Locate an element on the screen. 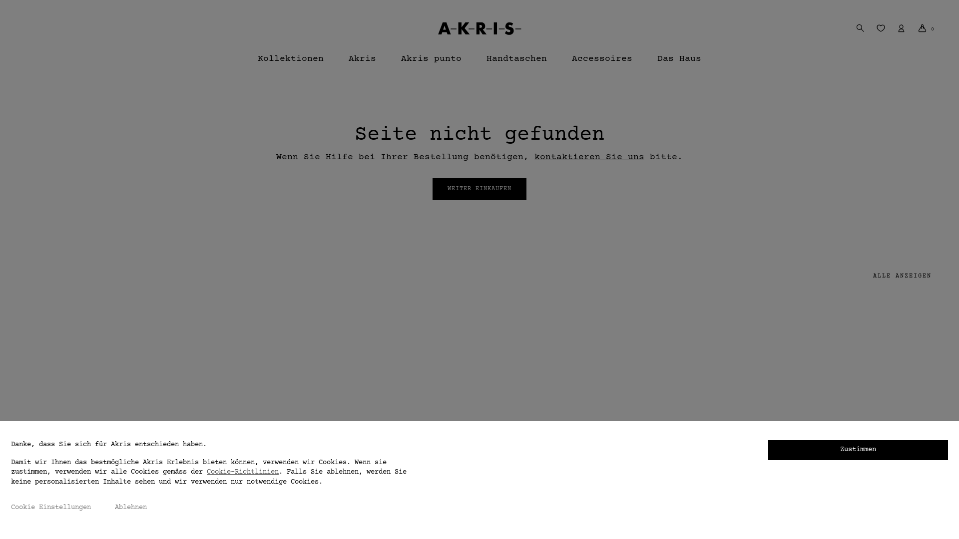  Karriere is located at coordinates (352, 382).